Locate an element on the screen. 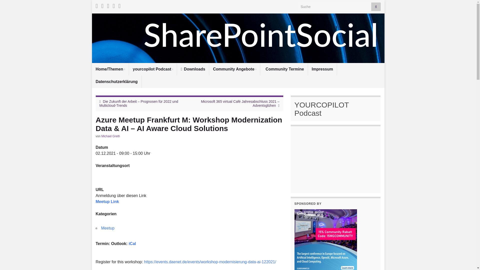 The width and height of the screenshot is (480, 270). Downloads is located at coordinates (193, 69).